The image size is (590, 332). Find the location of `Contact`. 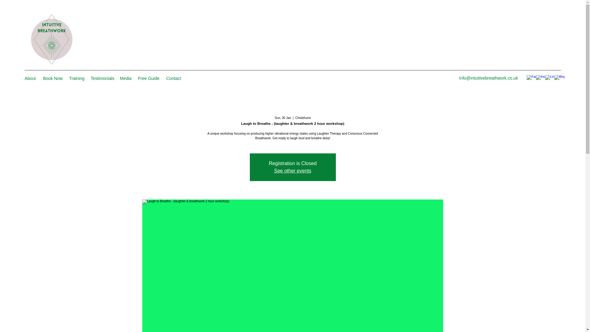

Contact is located at coordinates (174, 78).